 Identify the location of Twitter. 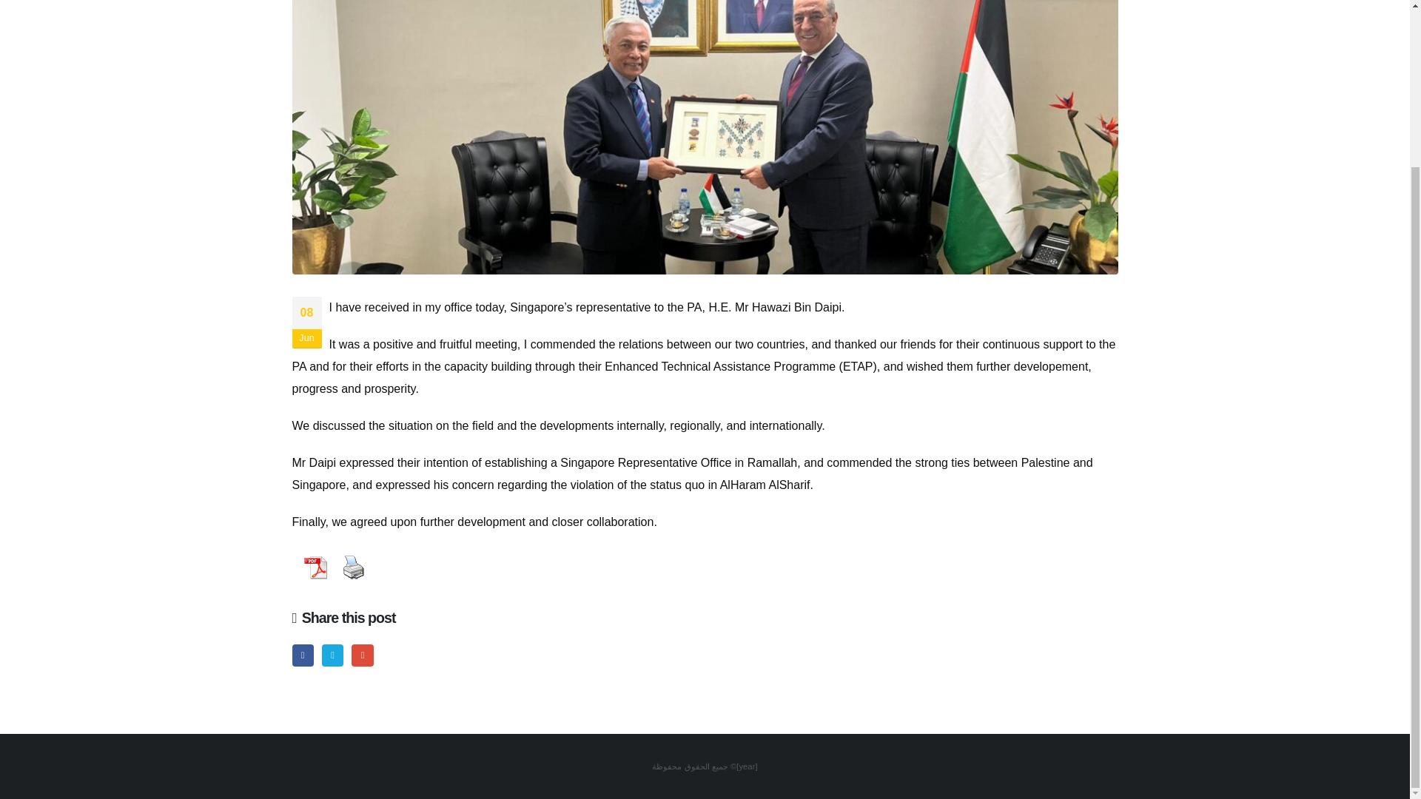
(333, 654).